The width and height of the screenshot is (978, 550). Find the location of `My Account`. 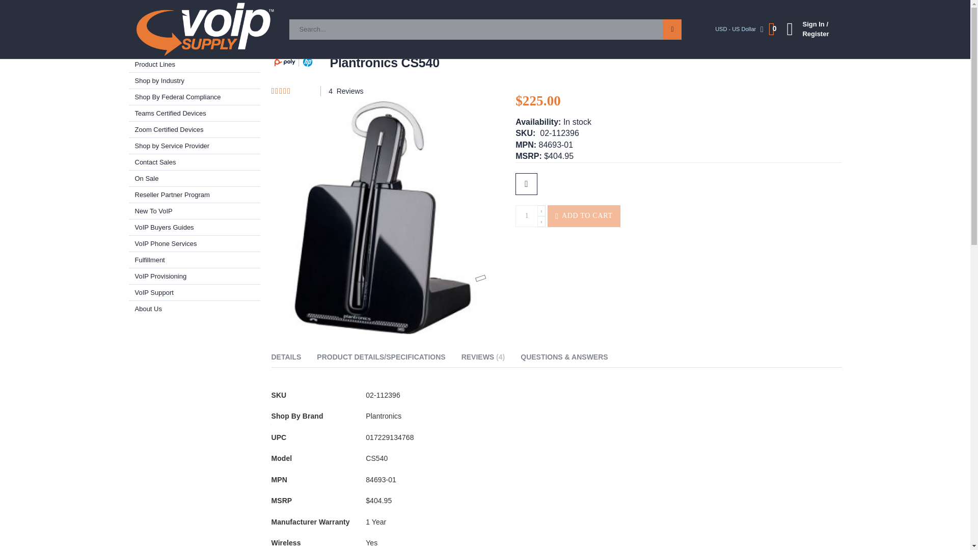

My Account is located at coordinates (806, 29).